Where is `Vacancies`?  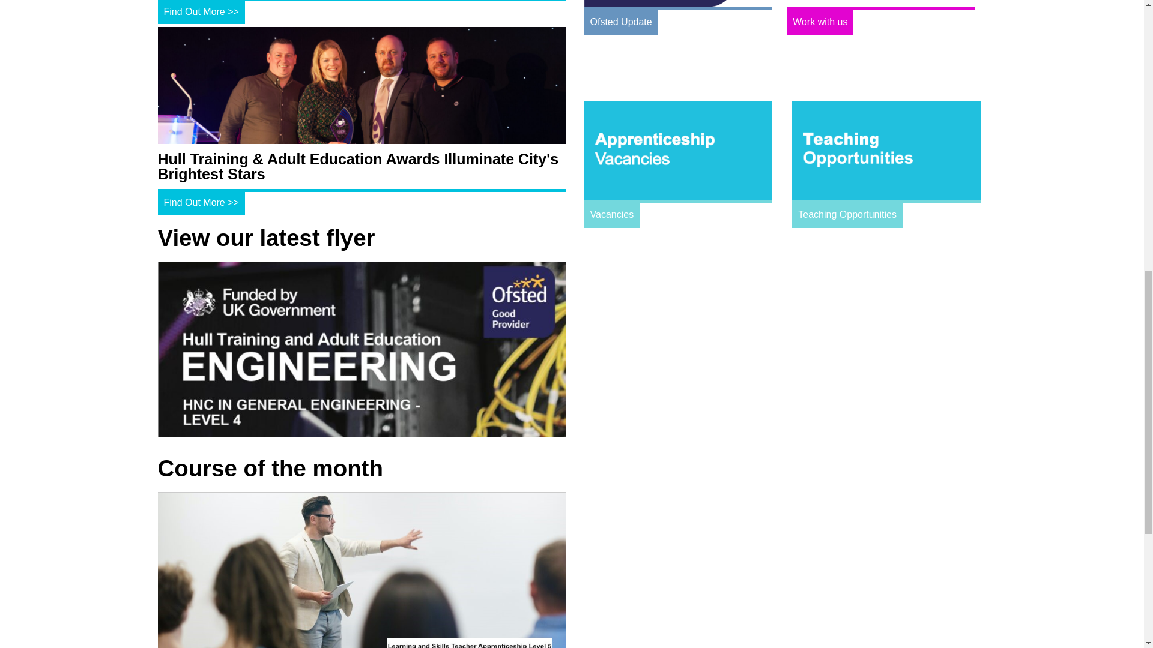
Vacancies is located at coordinates (677, 199).